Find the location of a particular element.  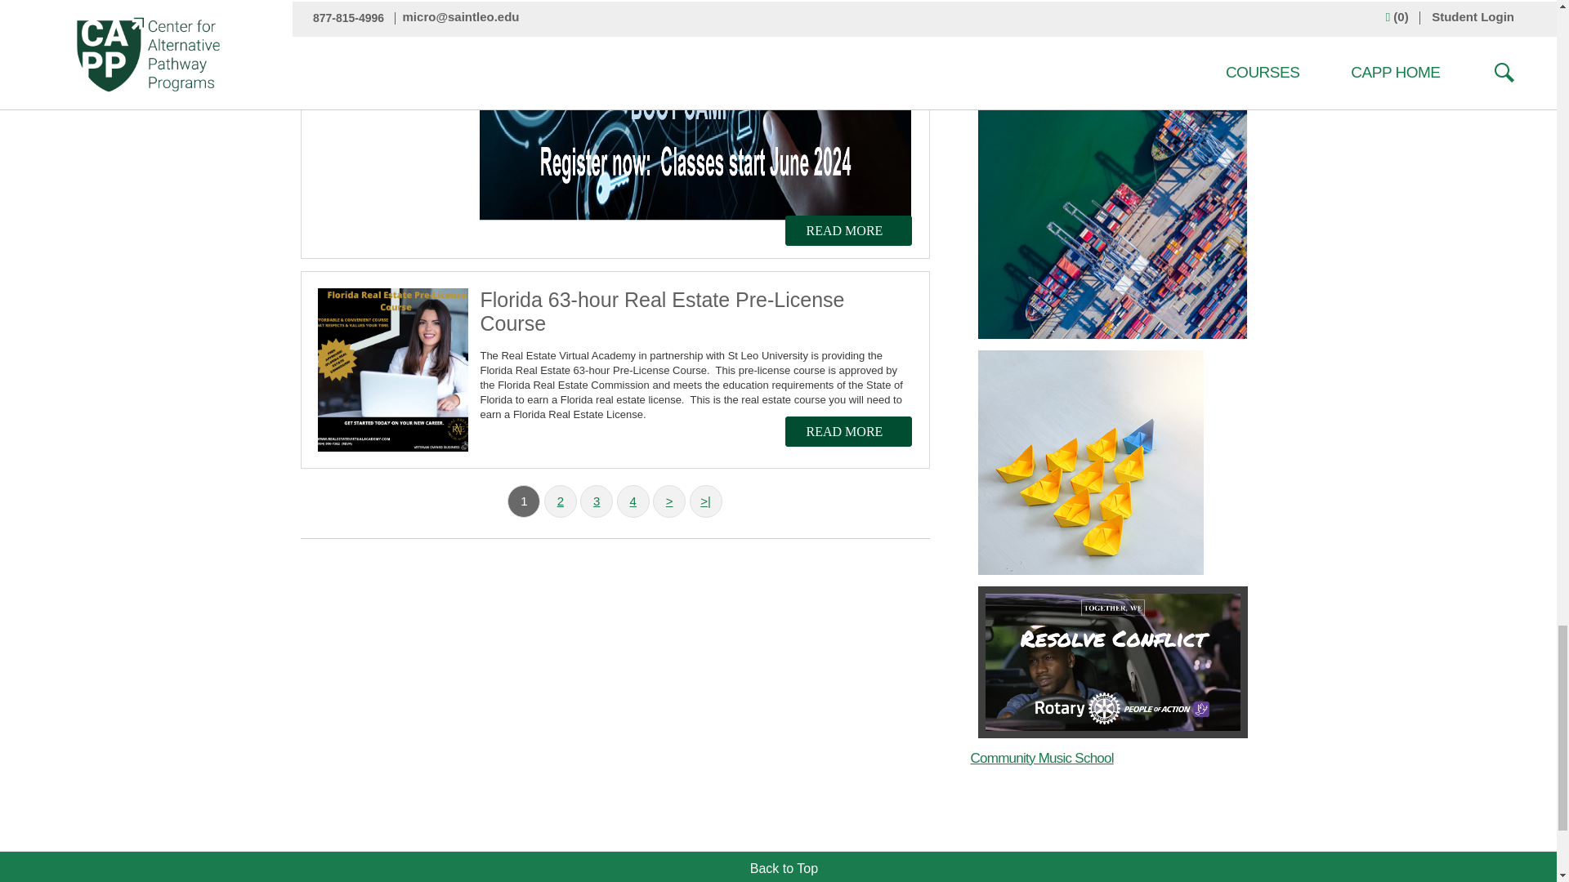

CybersecurityBootcampbanner is located at coordinates (695, 110).